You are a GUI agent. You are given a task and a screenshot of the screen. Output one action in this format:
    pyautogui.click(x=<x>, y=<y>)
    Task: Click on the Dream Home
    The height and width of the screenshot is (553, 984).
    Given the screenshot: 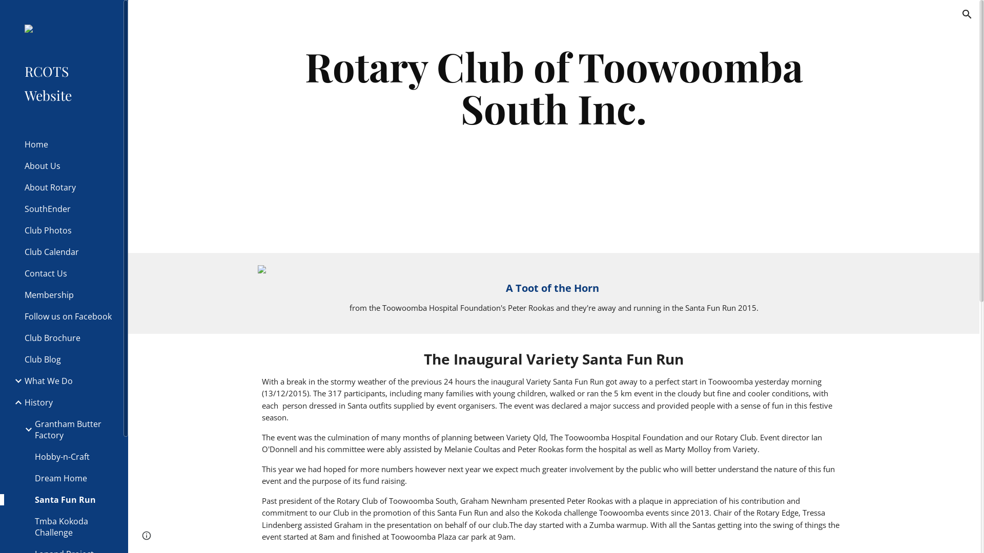 What is the action you would take?
    pyautogui.click(x=75, y=478)
    